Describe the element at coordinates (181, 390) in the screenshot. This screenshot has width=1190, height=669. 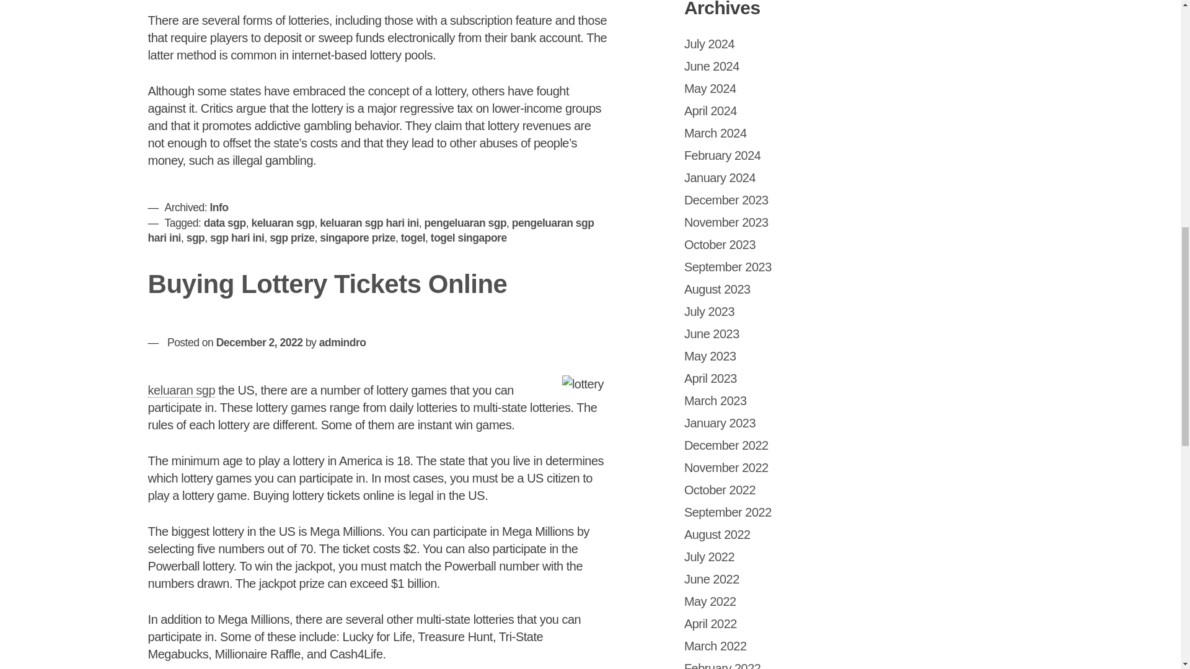
I see `keluaran sgp` at that location.